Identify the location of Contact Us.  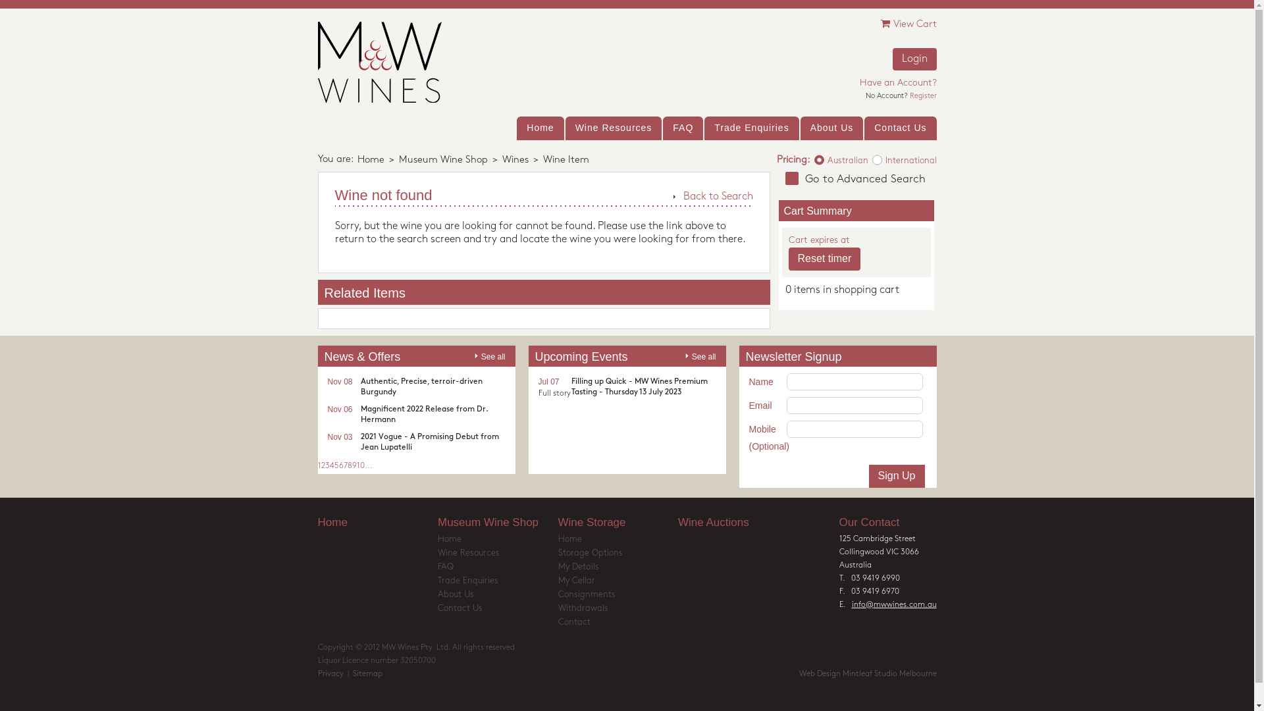
(498, 610).